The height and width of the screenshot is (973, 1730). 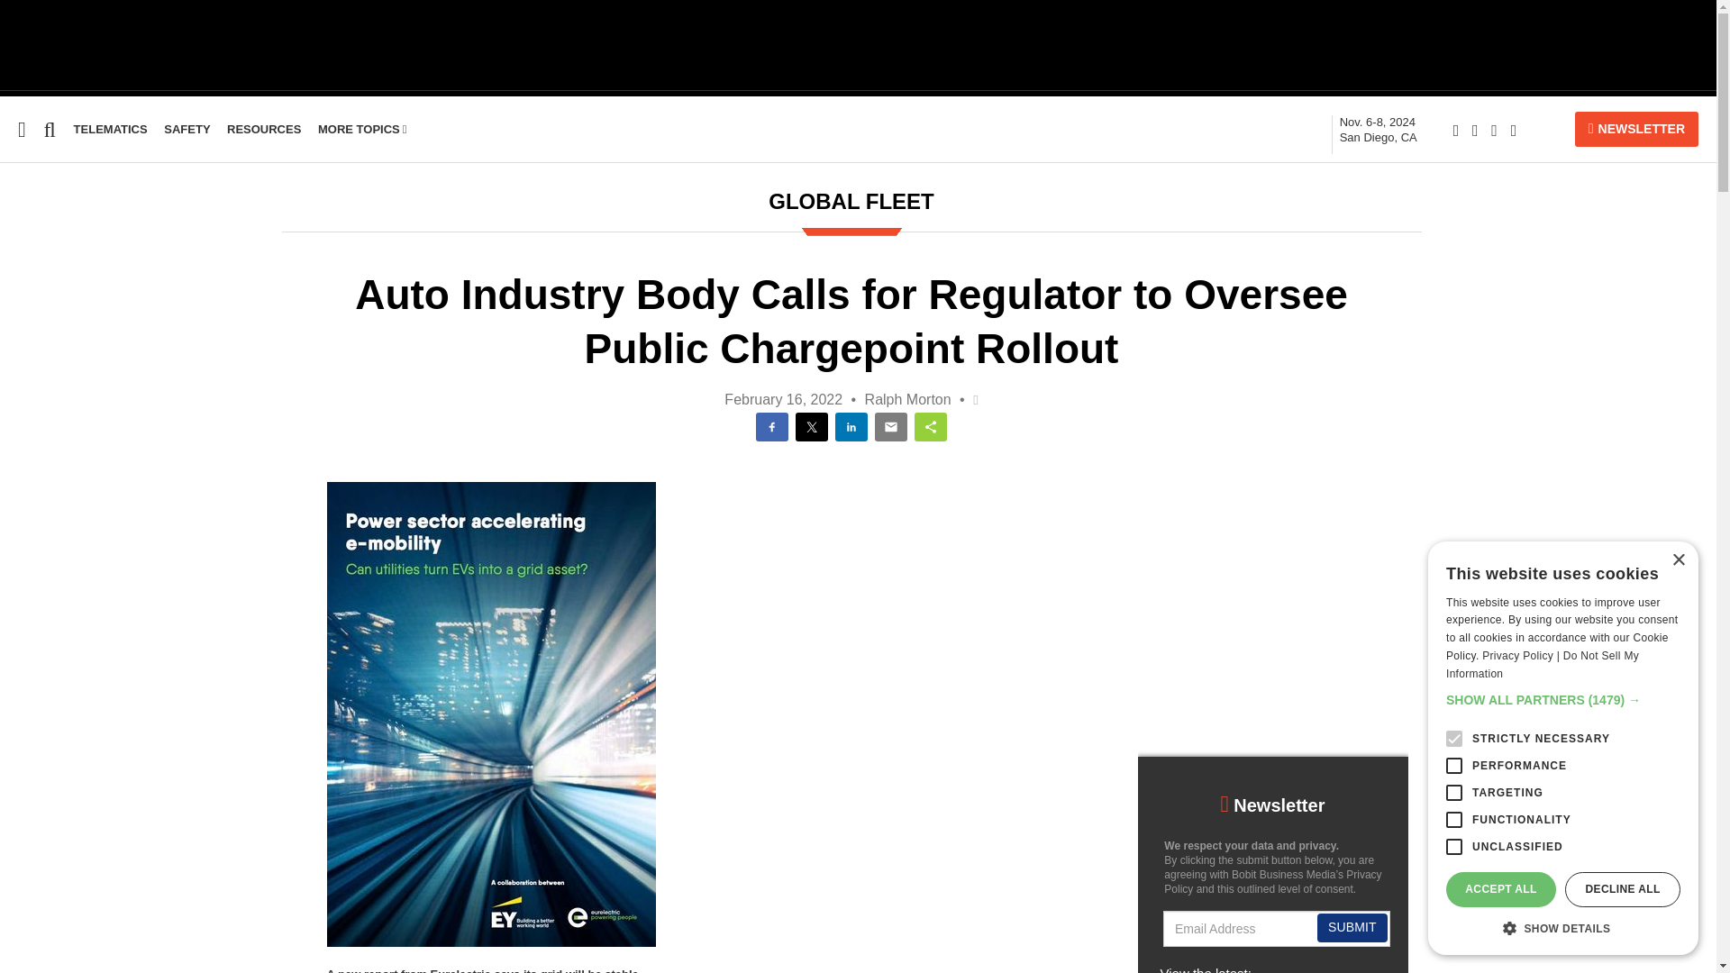 What do you see at coordinates (37, 384) in the screenshot?
I see `Telematics` at bounding box center [37, 384].